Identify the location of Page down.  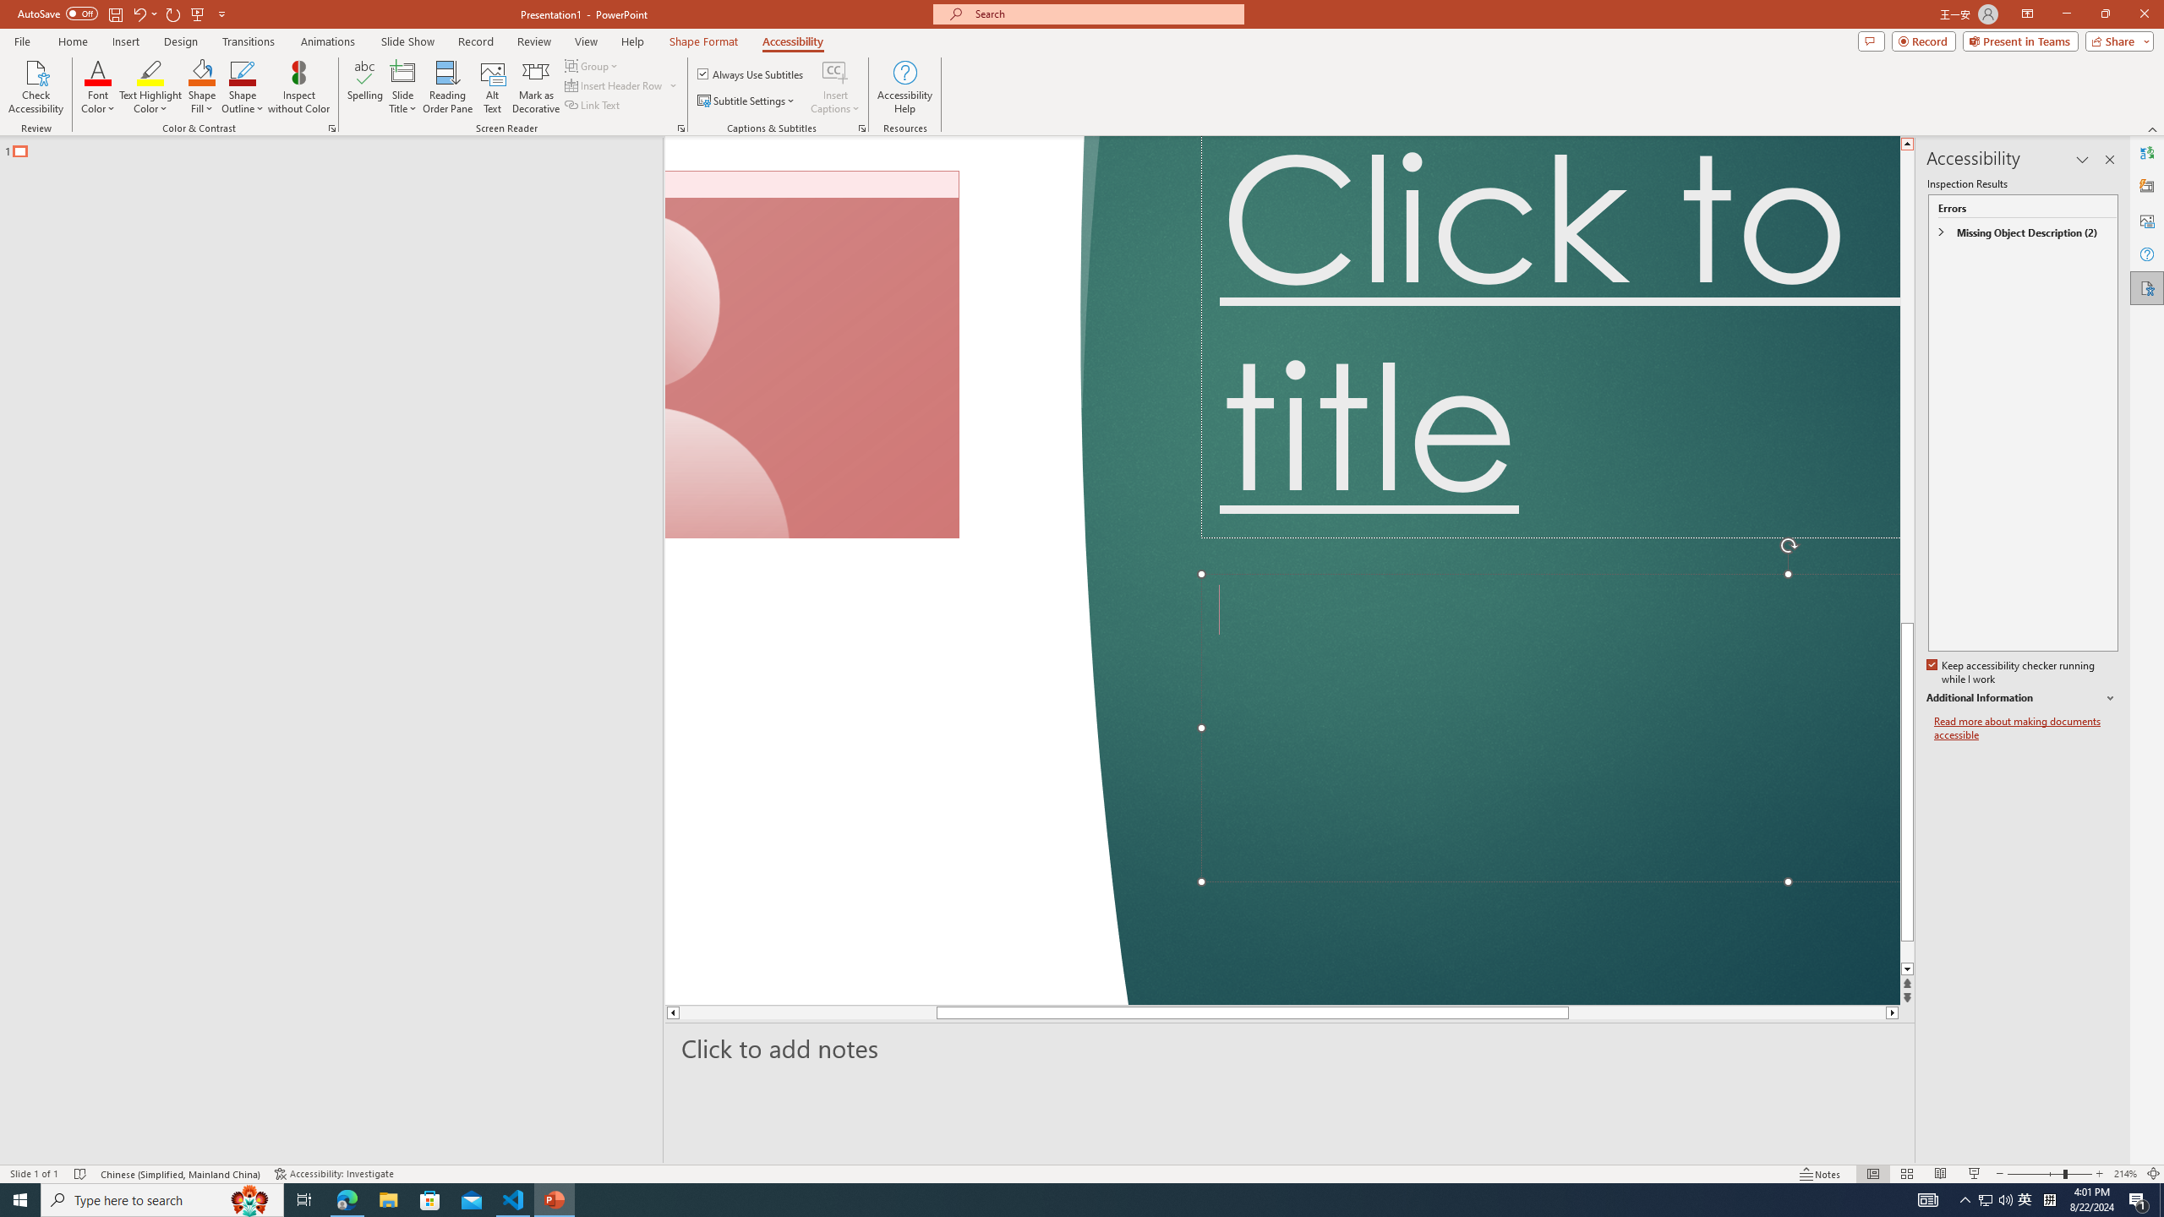
(1564, 1012).